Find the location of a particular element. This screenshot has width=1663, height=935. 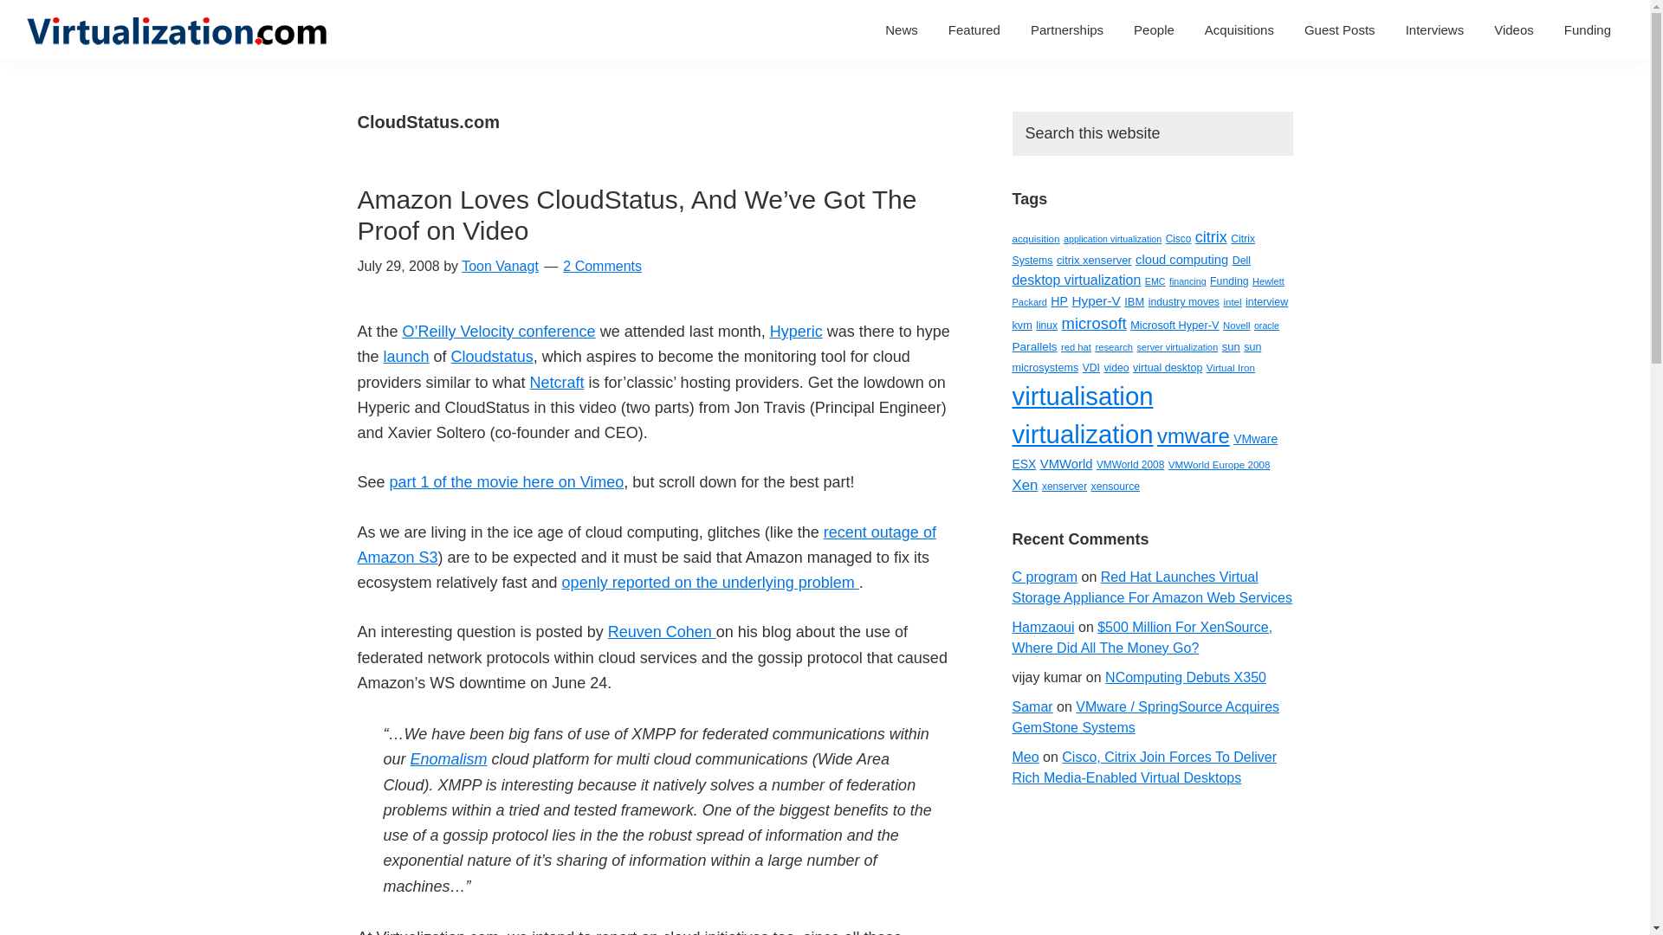

People is located at coordinates (1154, 29).